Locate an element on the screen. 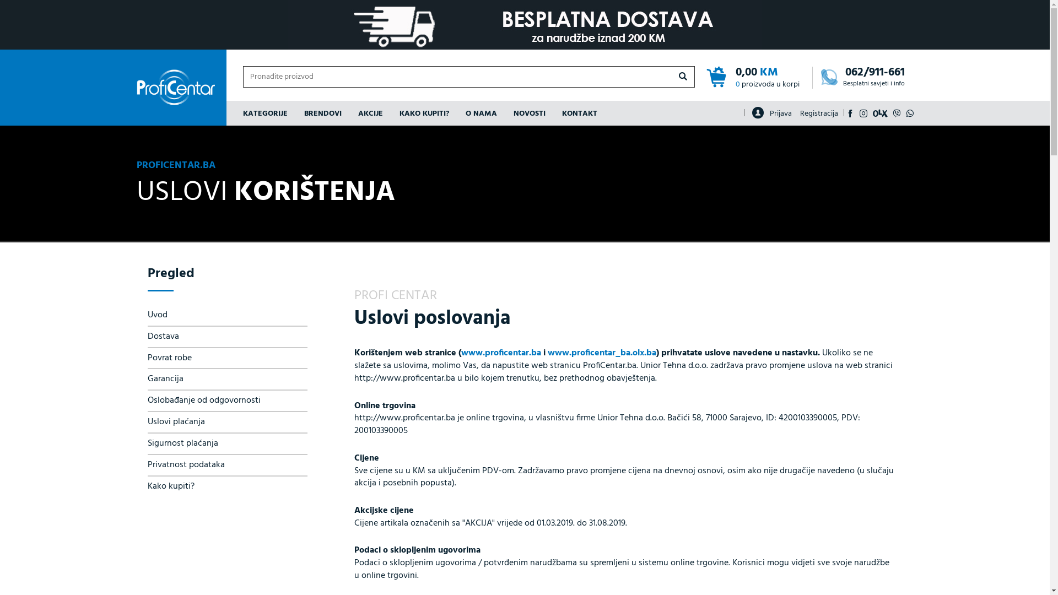  Uvod is located at coordinates (228, 316).